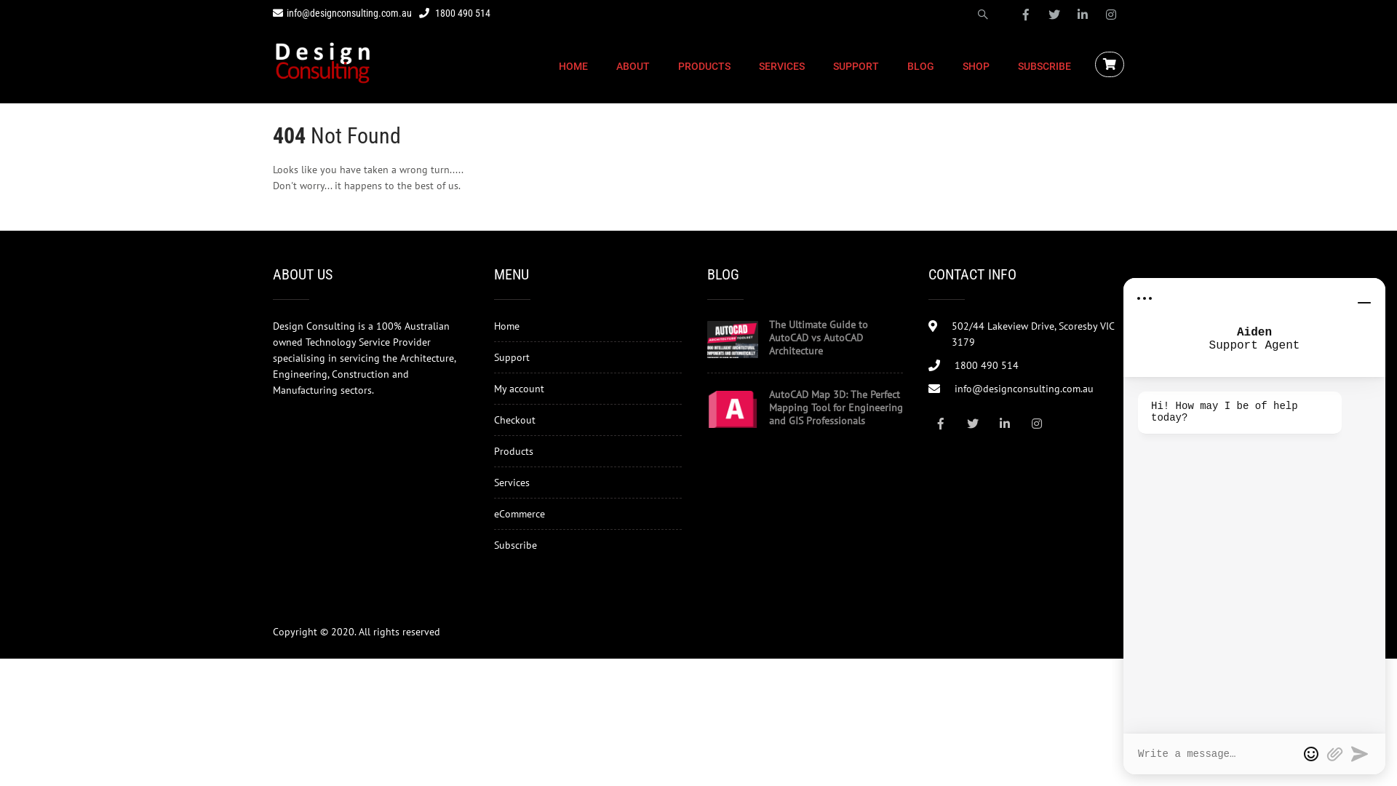 The image size is (1397, 786). What do you see at coordinates (1038, 424) in the screenshot?
I see `fab fa-instagram` at bounding box center [1038, 424].